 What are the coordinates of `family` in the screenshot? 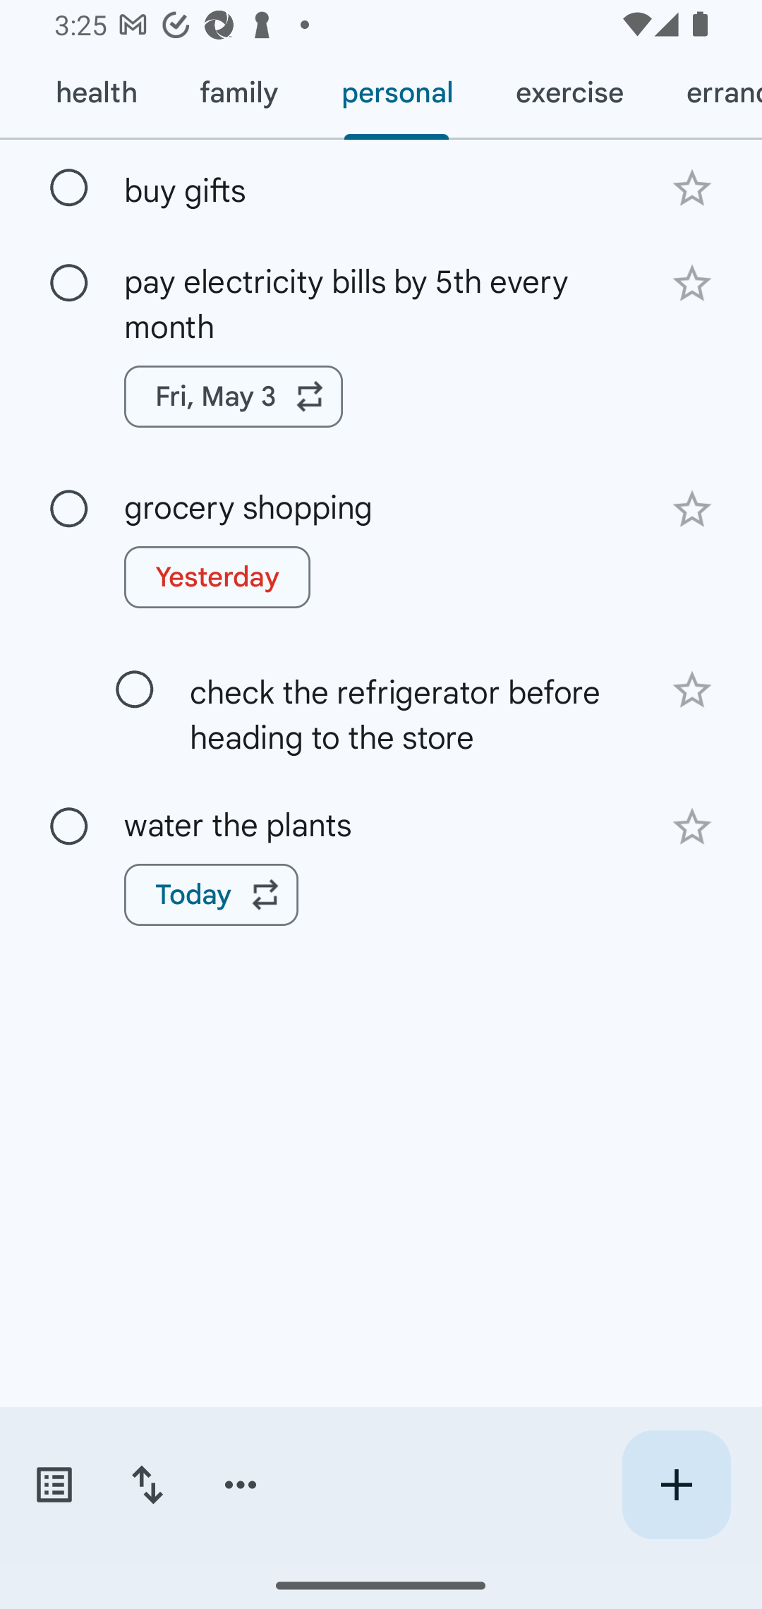 It's located at (238, 93).